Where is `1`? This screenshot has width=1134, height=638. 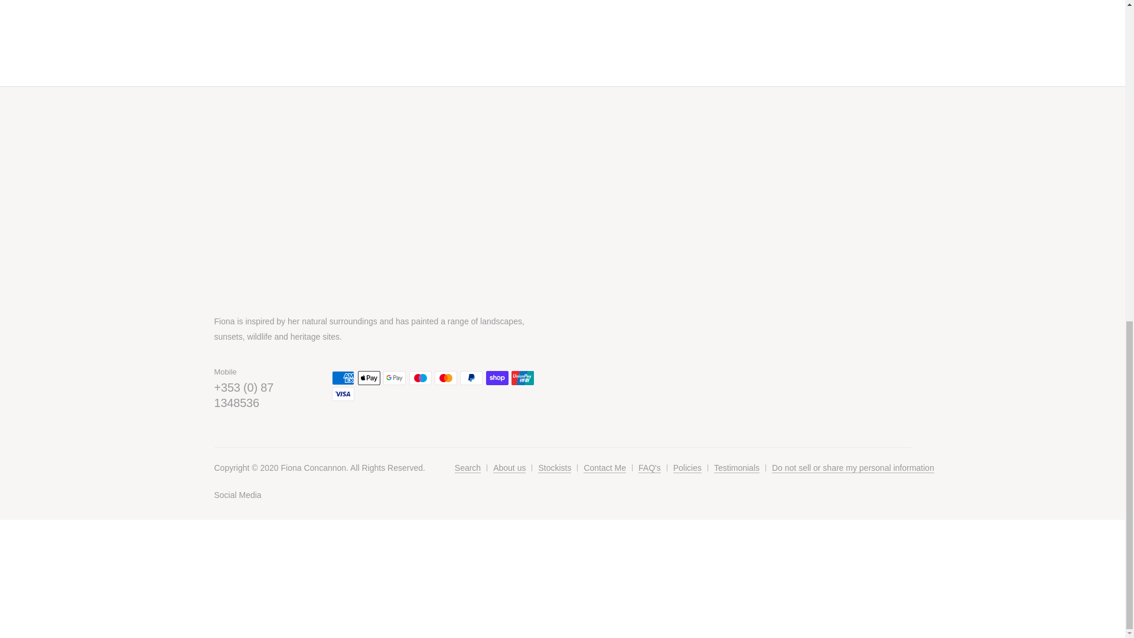
1 is located at coordinates (767, 598).